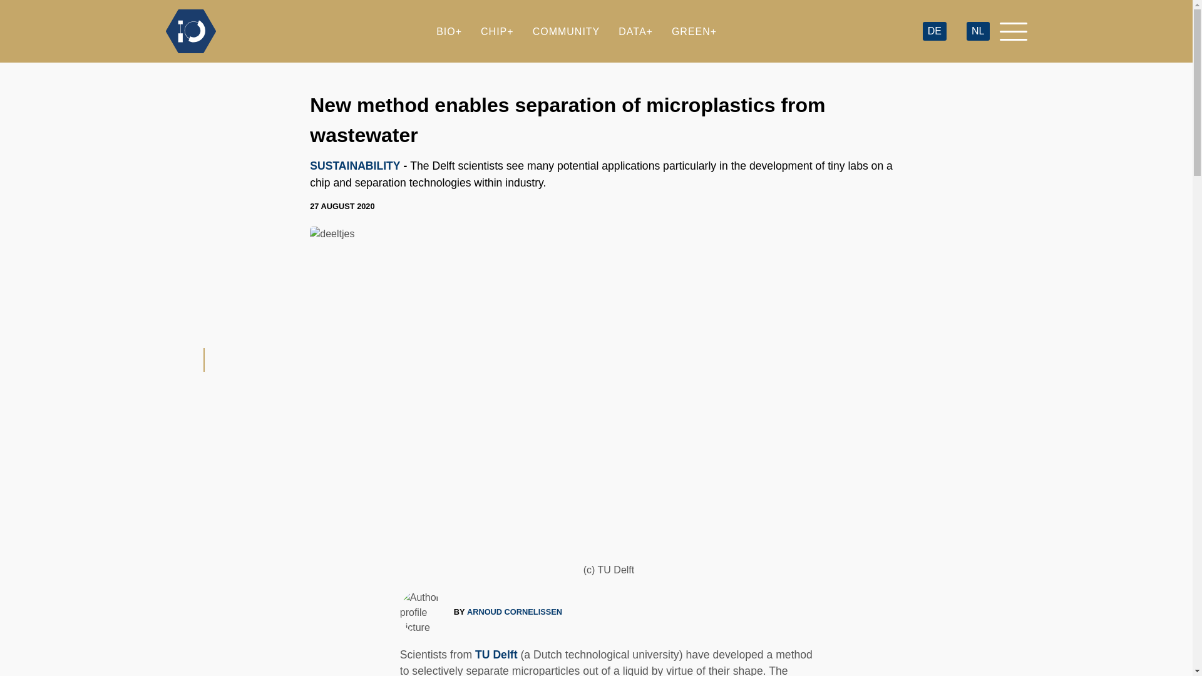 This screenshot has width=1202, height=676. I want to click on ARNOUD CORNELISSEN, so click(515, 612).